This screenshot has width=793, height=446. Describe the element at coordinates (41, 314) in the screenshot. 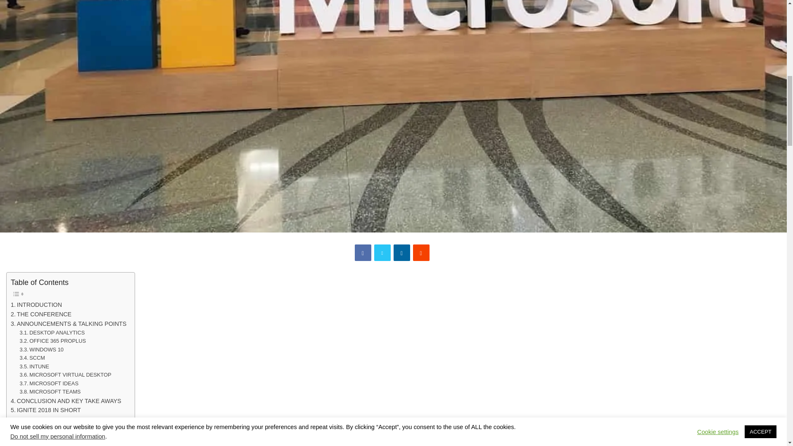

I see `THE CONFERENCE` at that location.